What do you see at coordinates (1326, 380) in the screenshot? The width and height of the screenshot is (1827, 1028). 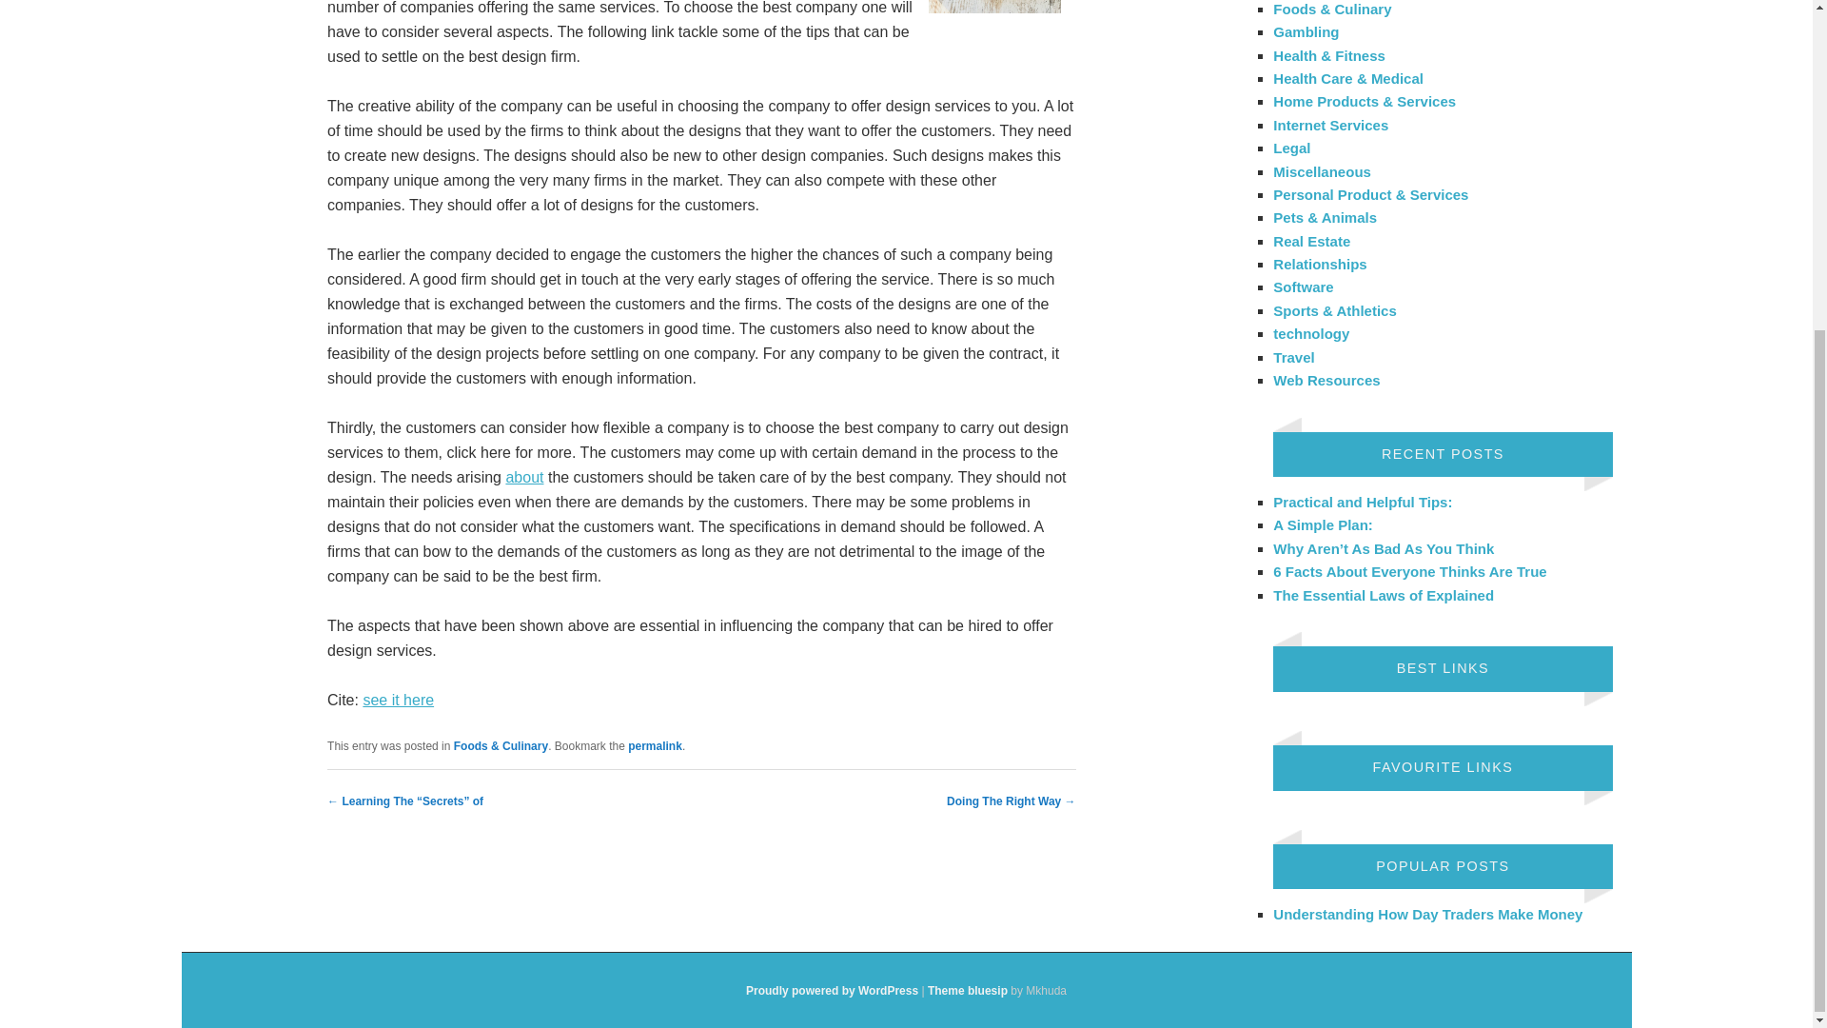 I see `Web Resources` at bounding box center [1326, 380].